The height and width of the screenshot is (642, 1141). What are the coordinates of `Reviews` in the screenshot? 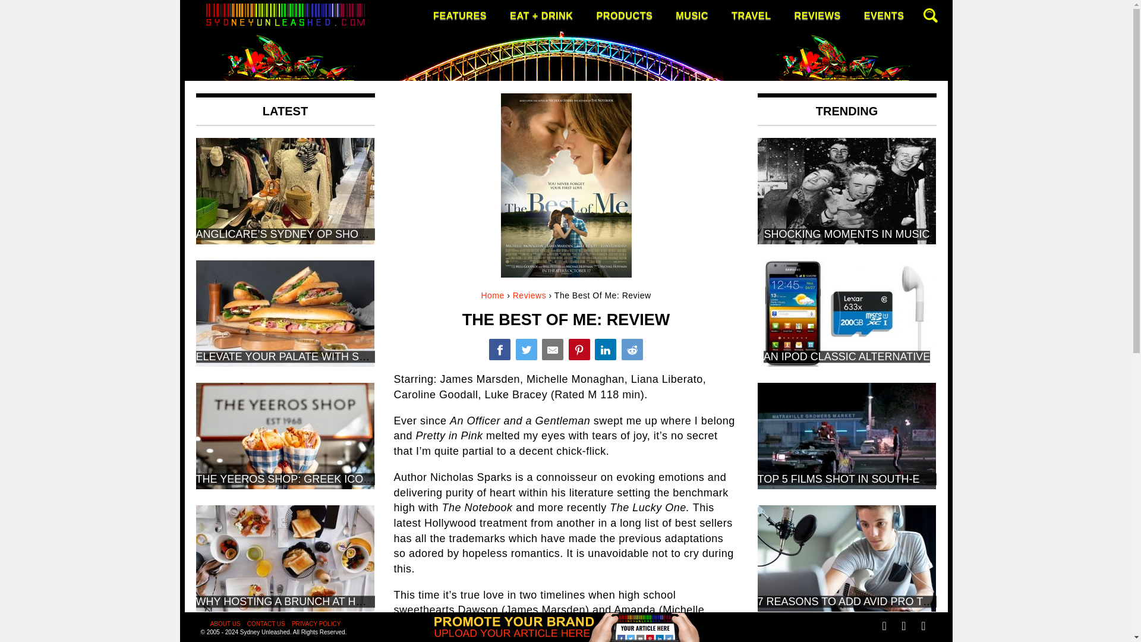 It's located at (529, 295).